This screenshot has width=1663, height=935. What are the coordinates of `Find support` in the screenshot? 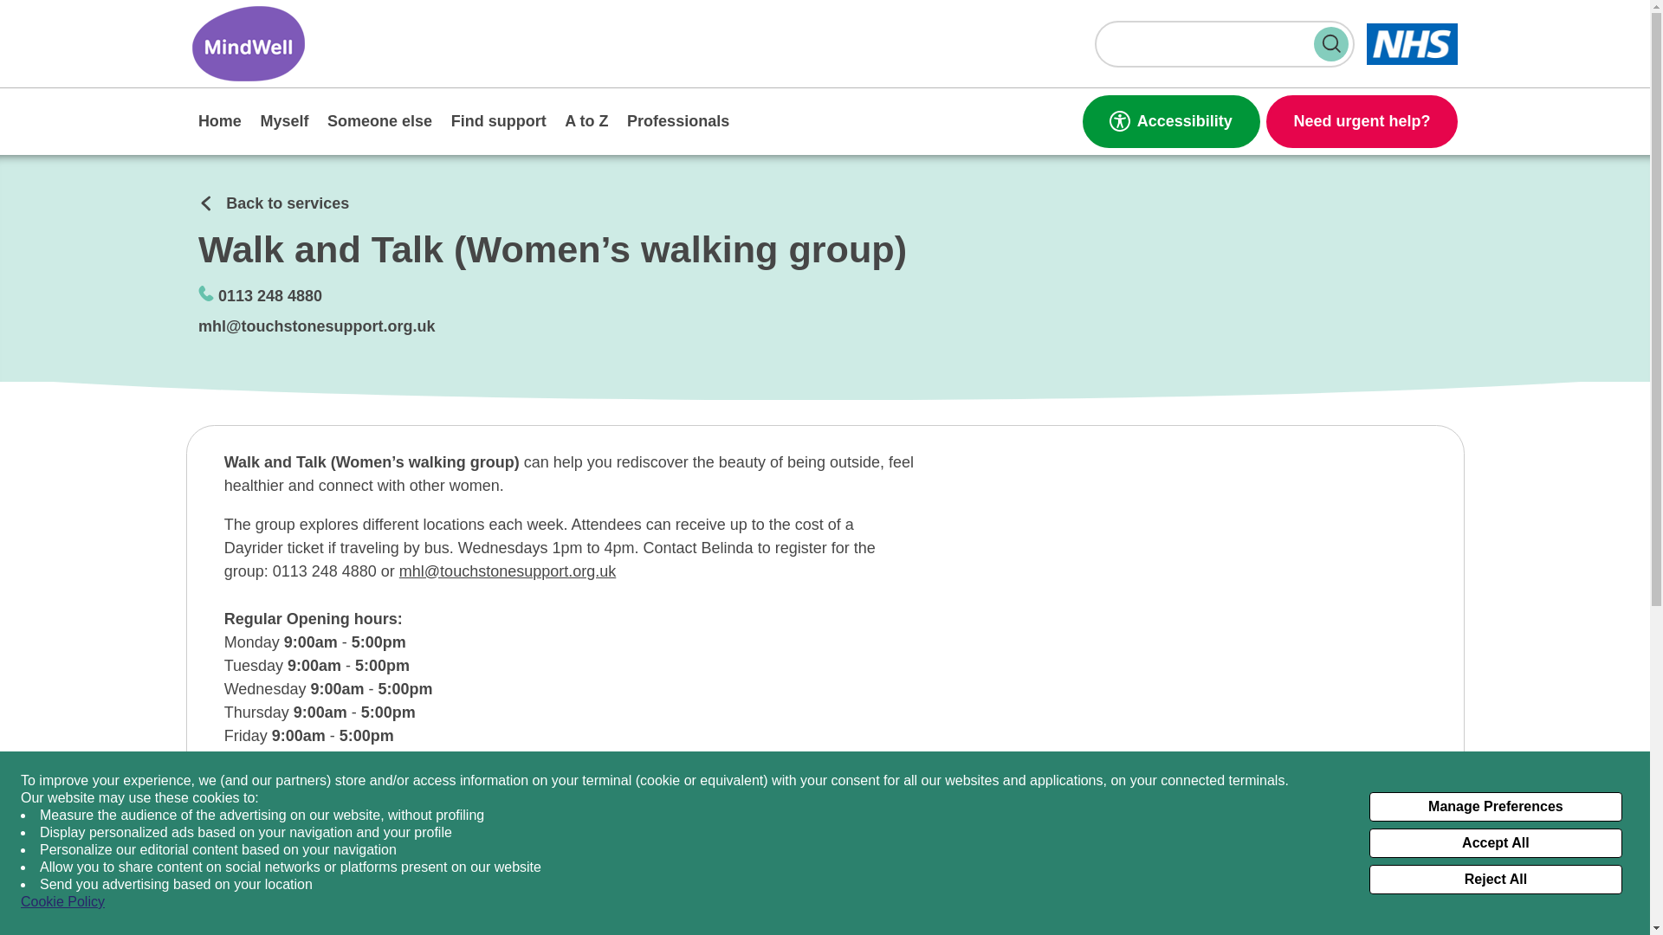 It's located at (497, 121).